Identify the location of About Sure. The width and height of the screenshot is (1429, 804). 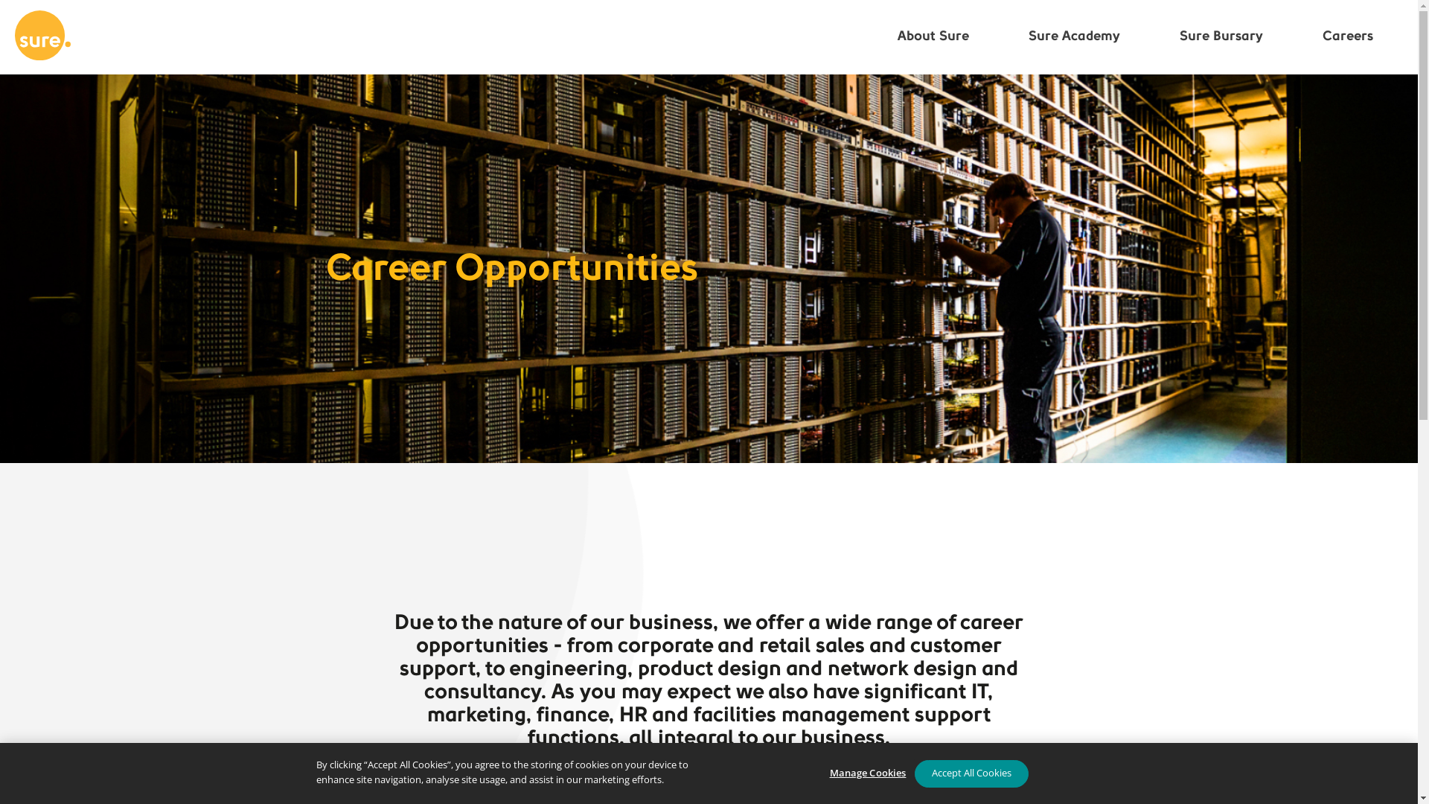
(933, 36).